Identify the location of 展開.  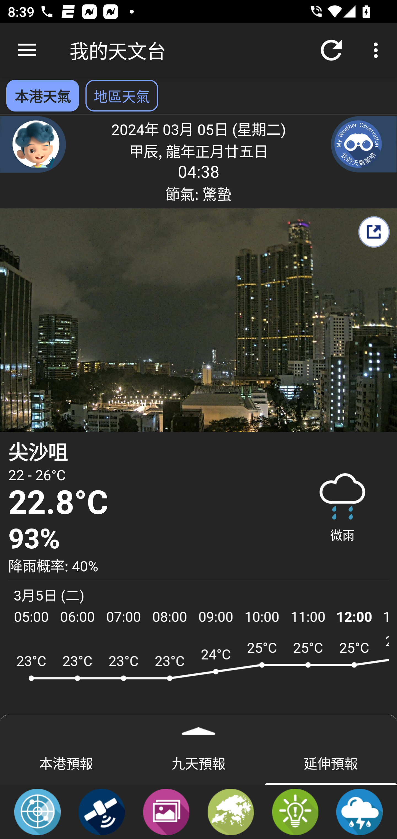
(198, 728).